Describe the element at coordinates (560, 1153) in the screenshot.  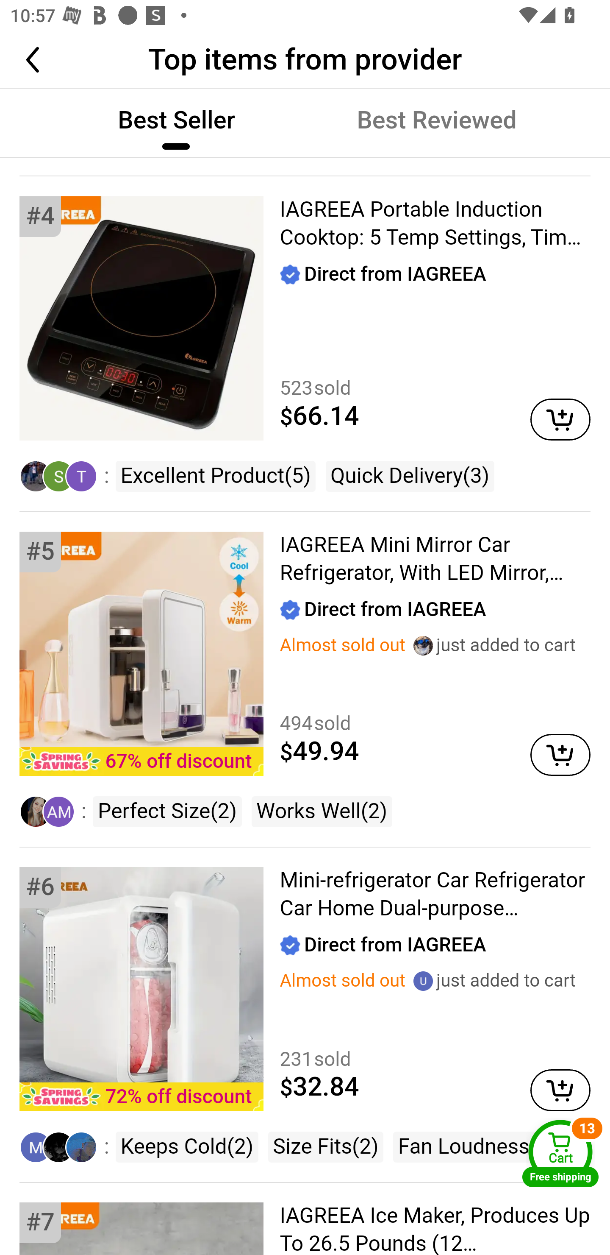
I see `Cart Free shipping Cart` at that location.